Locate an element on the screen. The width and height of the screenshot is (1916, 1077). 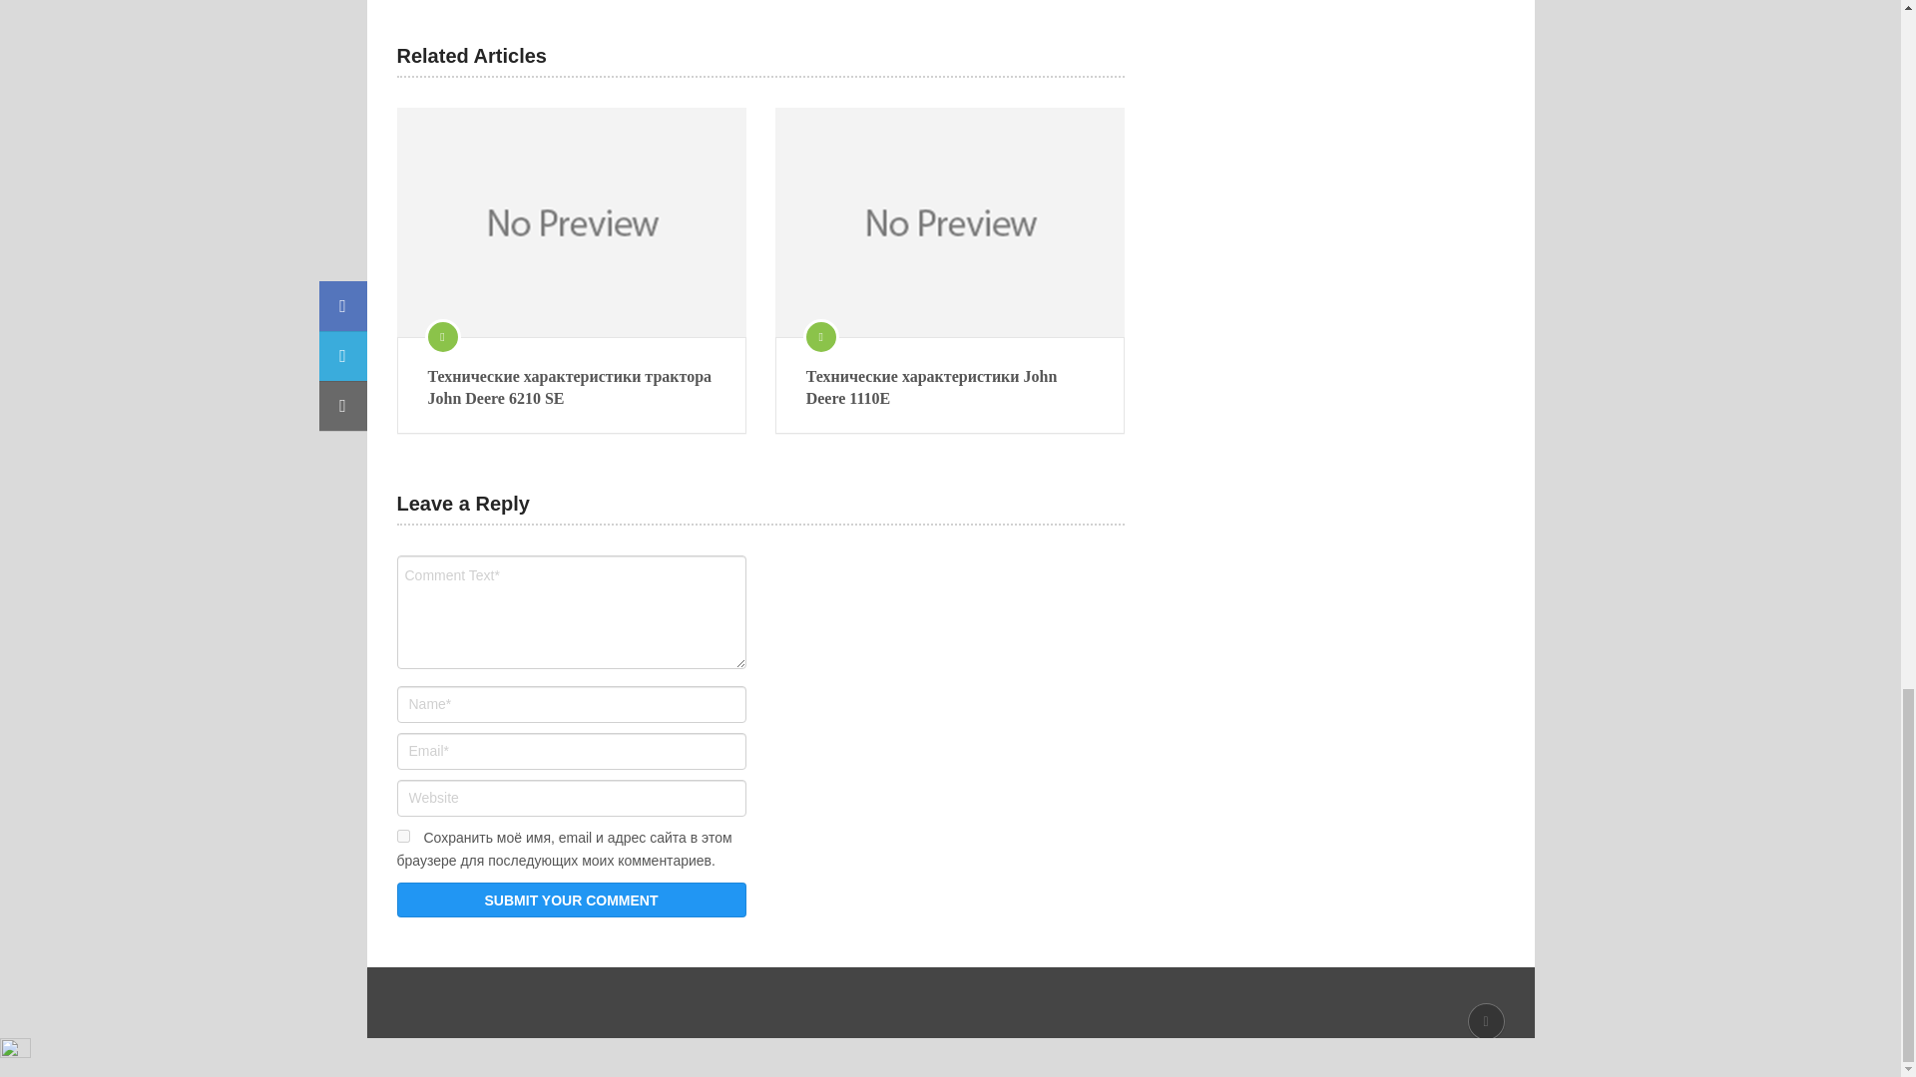
LiveInternet is located at coordinates (15, 1053).